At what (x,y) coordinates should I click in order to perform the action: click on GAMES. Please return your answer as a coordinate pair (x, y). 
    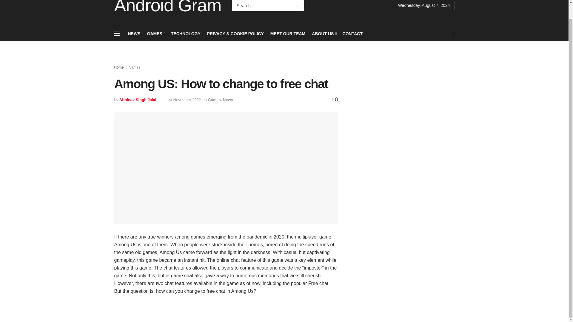
    Looking at the image, I should click on (155, 33).